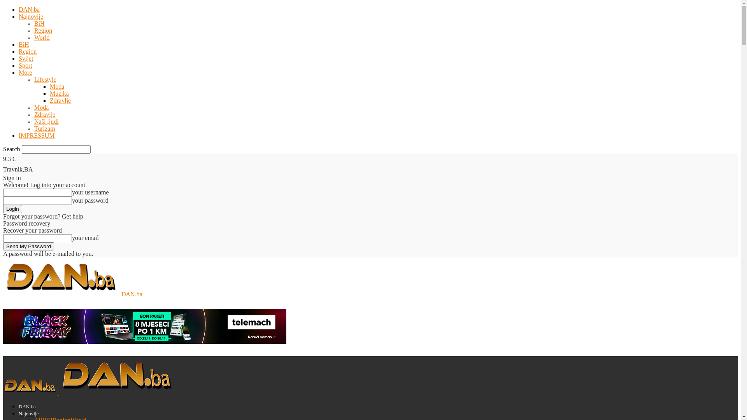 Image resolution: width=747 pixels, height=420 pixels. Describe the element at coordinates (73, 294) in the screenshot. I see `DAN.ba` at that location.